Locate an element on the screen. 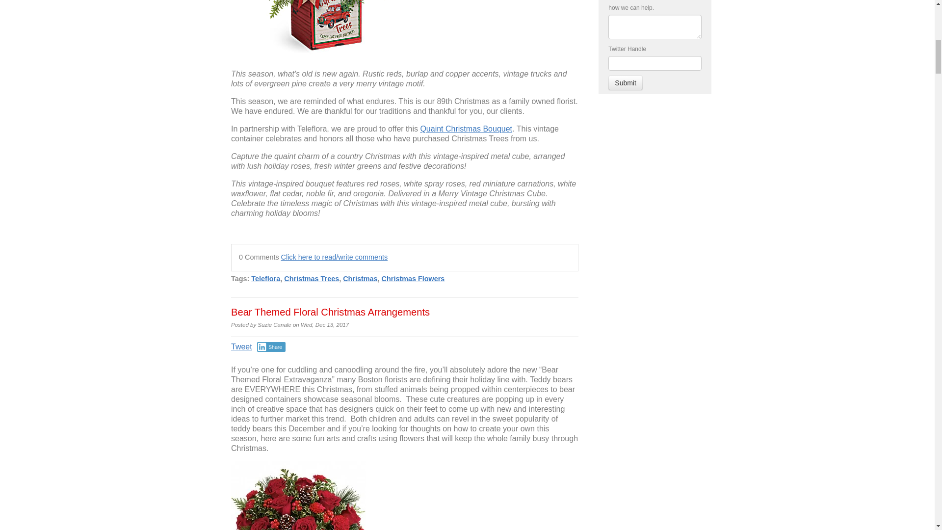 Image resolution: width=942 pixels, height=530 pixels. Teleflora is located at coordinates (265, 279).